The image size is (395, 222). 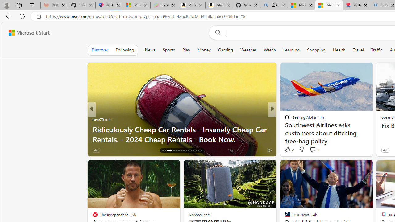 What do you see at coordinates (204, 50) in the screenshot?
I see `Money` at bounding box center [204, 50].